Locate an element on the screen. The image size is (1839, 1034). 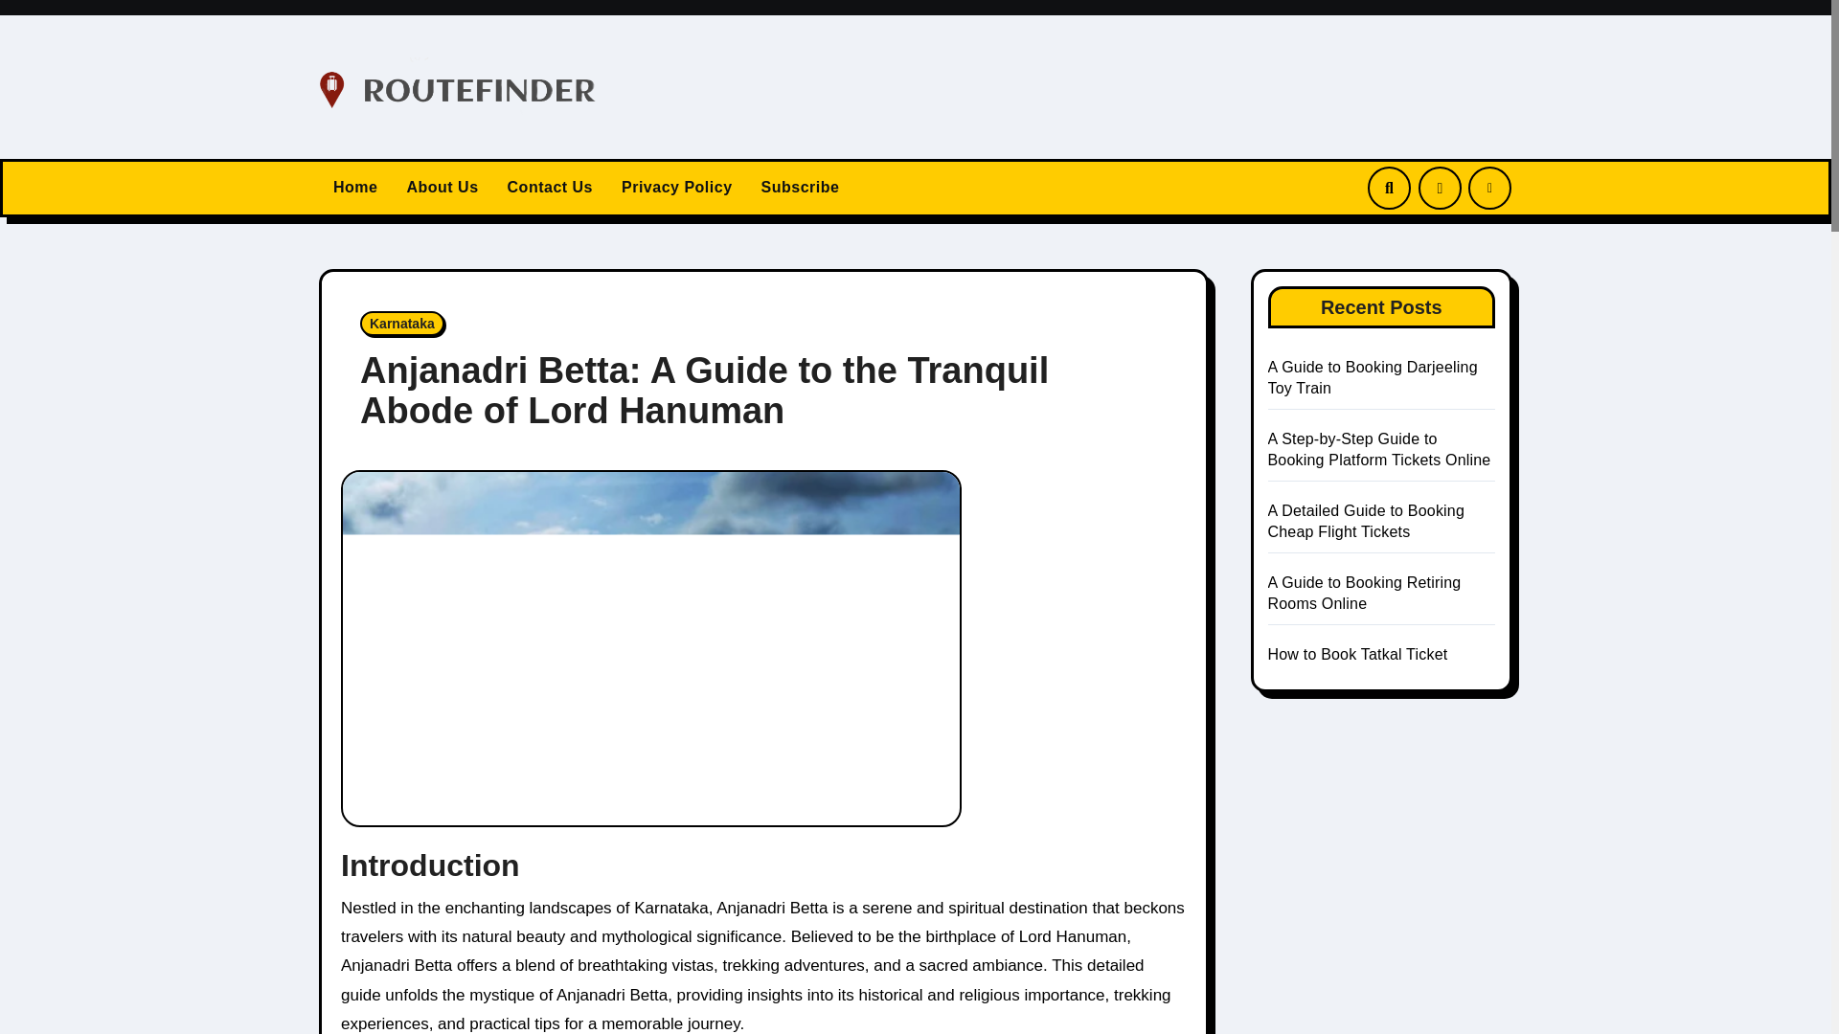
Contact Us is located at coordinates (550, 188).